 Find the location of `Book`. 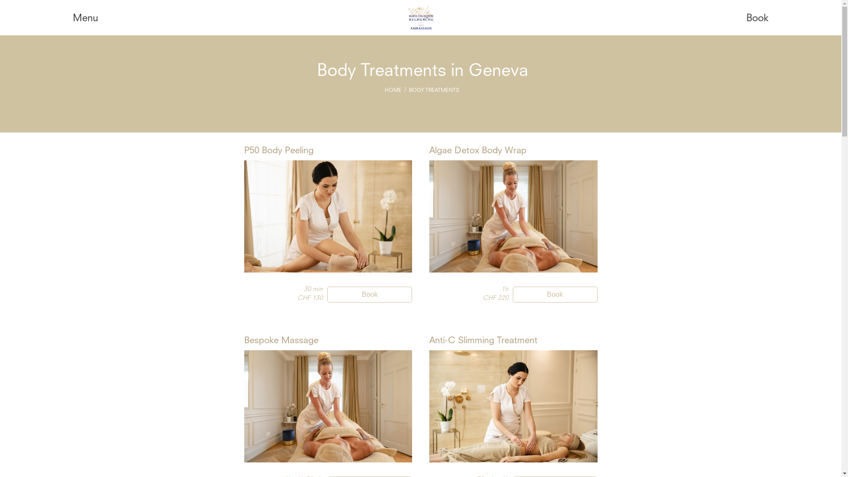

Book is located at coordinates (370, 295).